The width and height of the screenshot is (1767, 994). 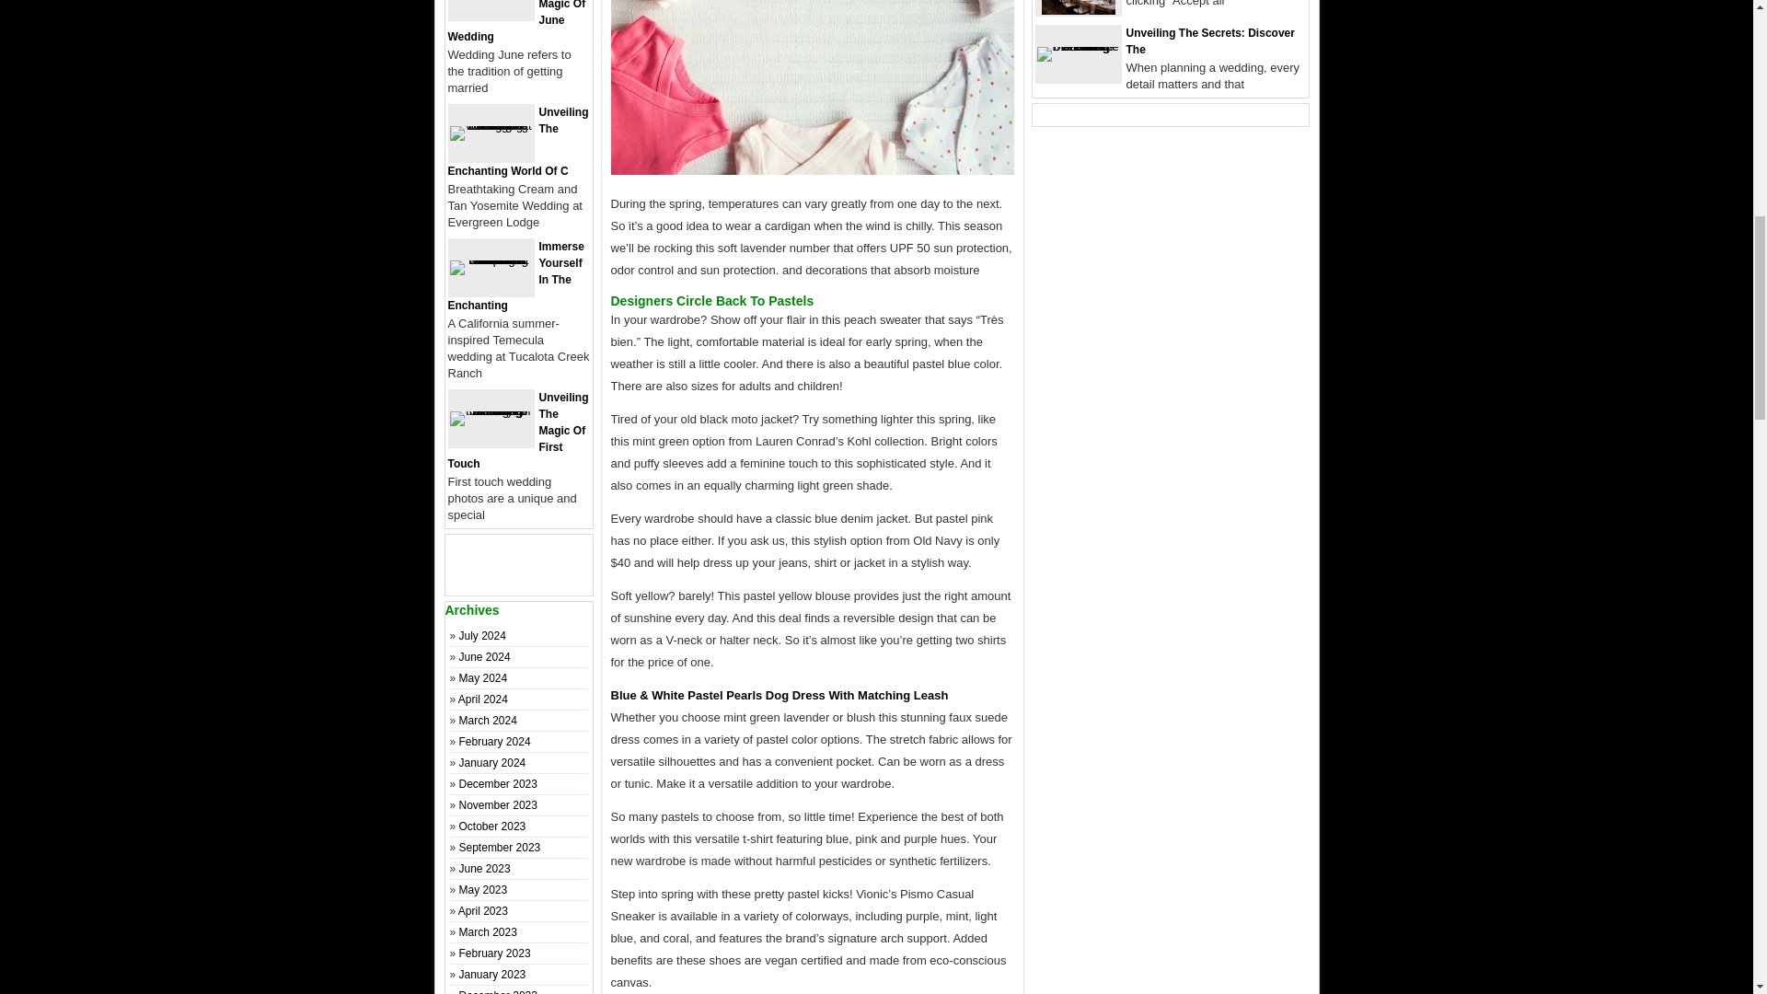 I want to click on April 2023, so click(x=482, y=910).